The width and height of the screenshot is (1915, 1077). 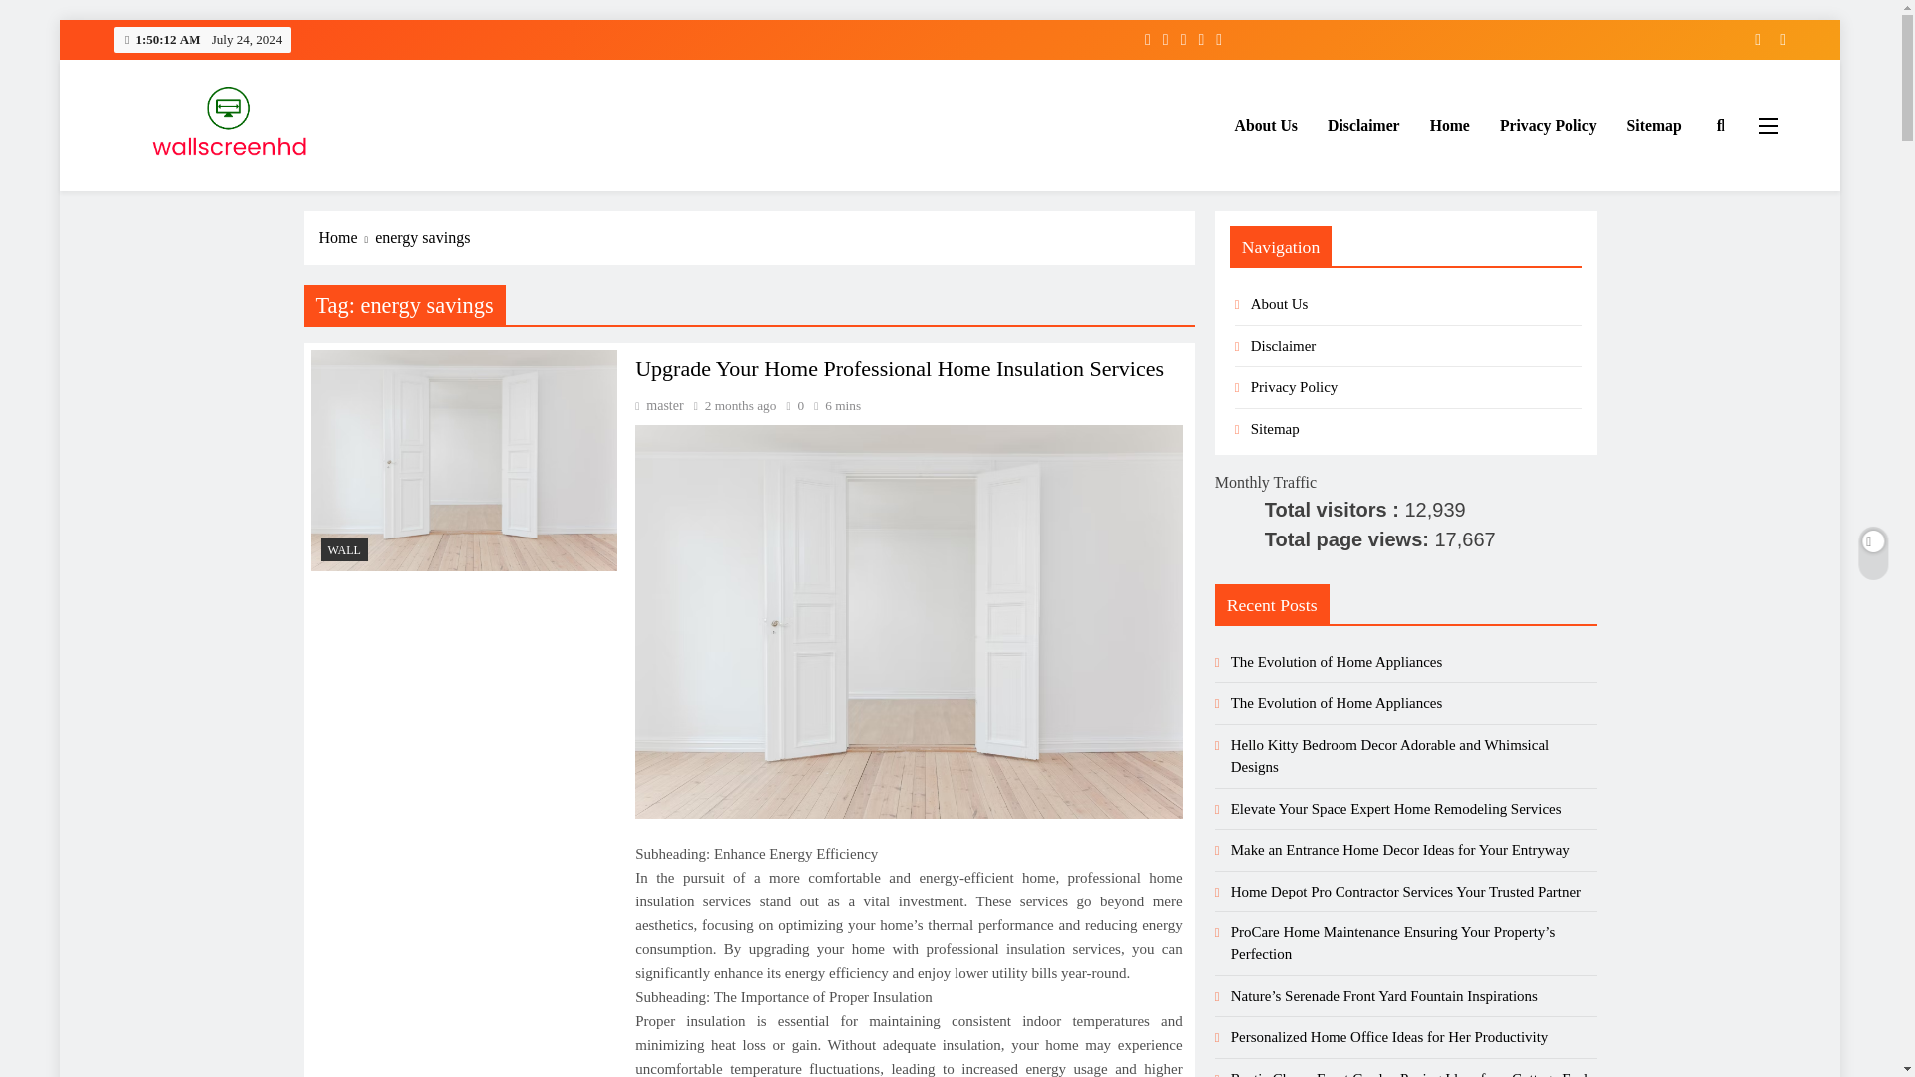 I want to click on Home, so click(x=347, y=237).